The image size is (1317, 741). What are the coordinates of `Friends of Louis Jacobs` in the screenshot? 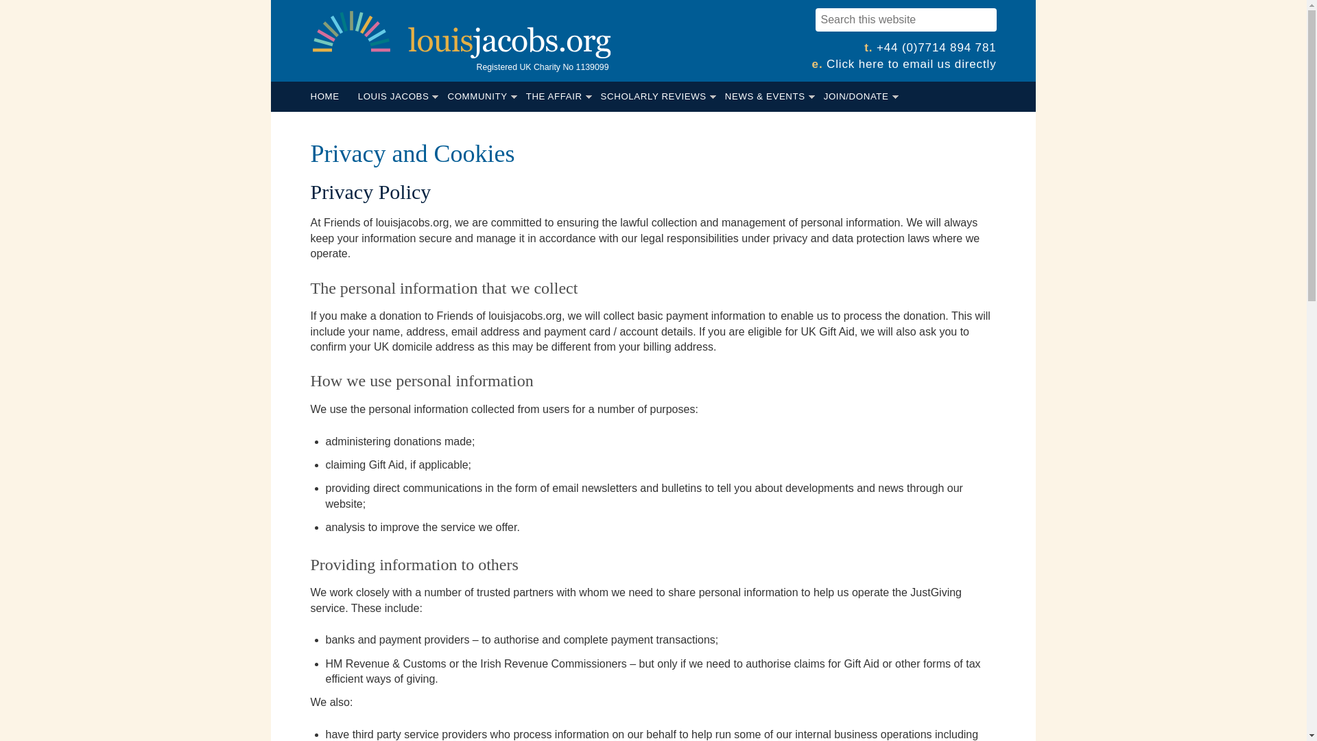 It's located at (461, 27).